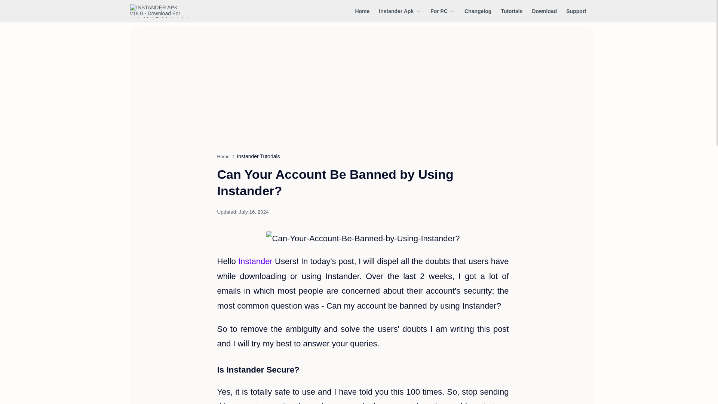 The width and height of the screenshot is (718, 404). Describe the element at coordinates (576, 11) in the screenshot. I see `Support` at that location.